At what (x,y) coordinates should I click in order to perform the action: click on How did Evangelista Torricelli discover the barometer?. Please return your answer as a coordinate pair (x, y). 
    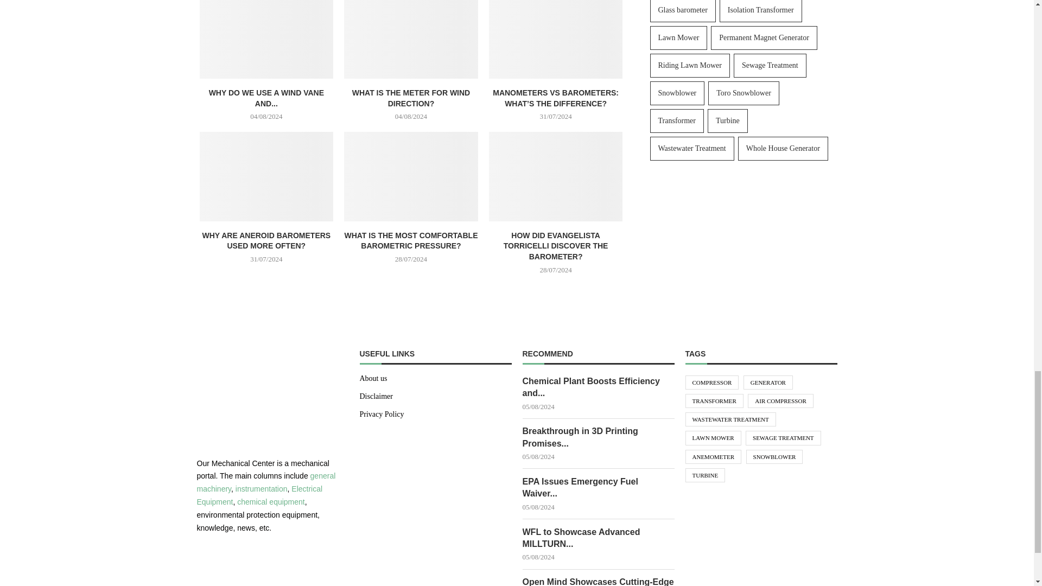
    Looking at the image, I should click on (556, 176).